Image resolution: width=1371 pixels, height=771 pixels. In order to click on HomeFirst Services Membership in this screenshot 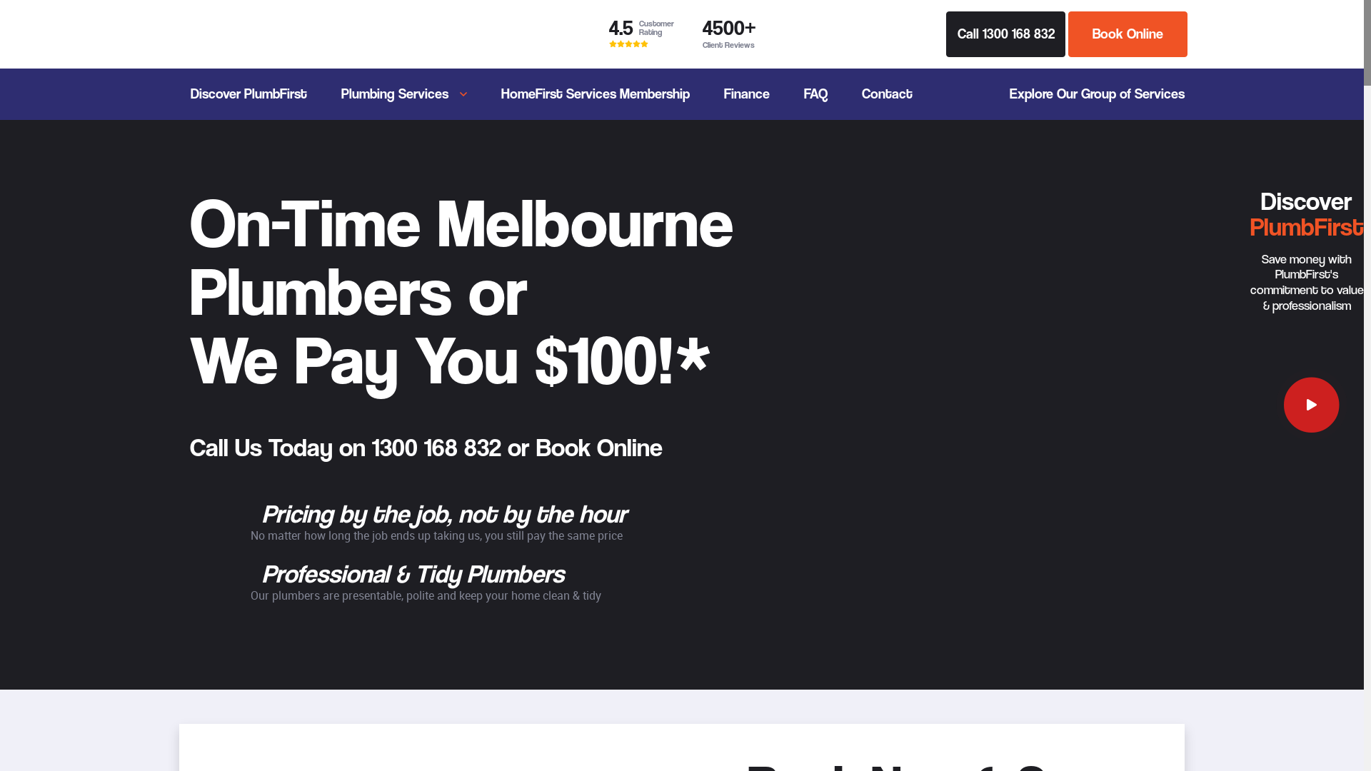, I will do `click(596, 94)`.